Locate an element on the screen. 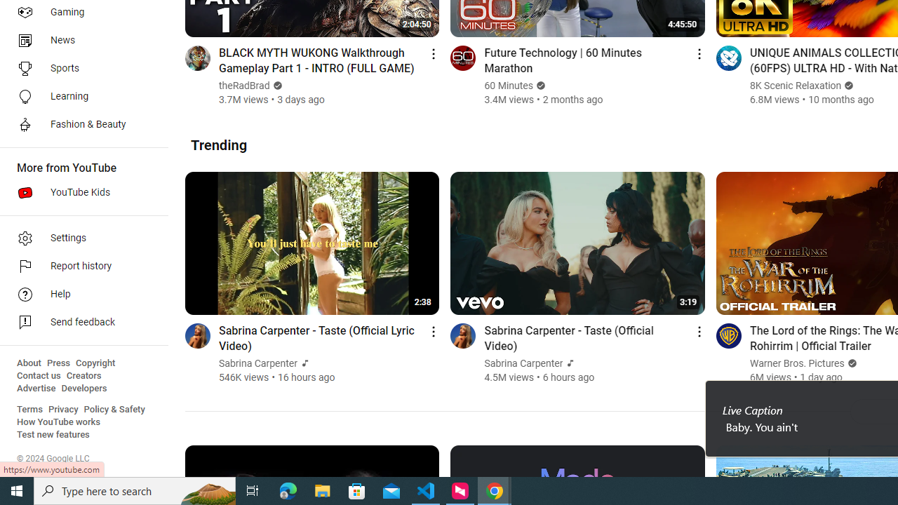 The image size is (898, 505). Send feedback is located at coordinates (80, 323).